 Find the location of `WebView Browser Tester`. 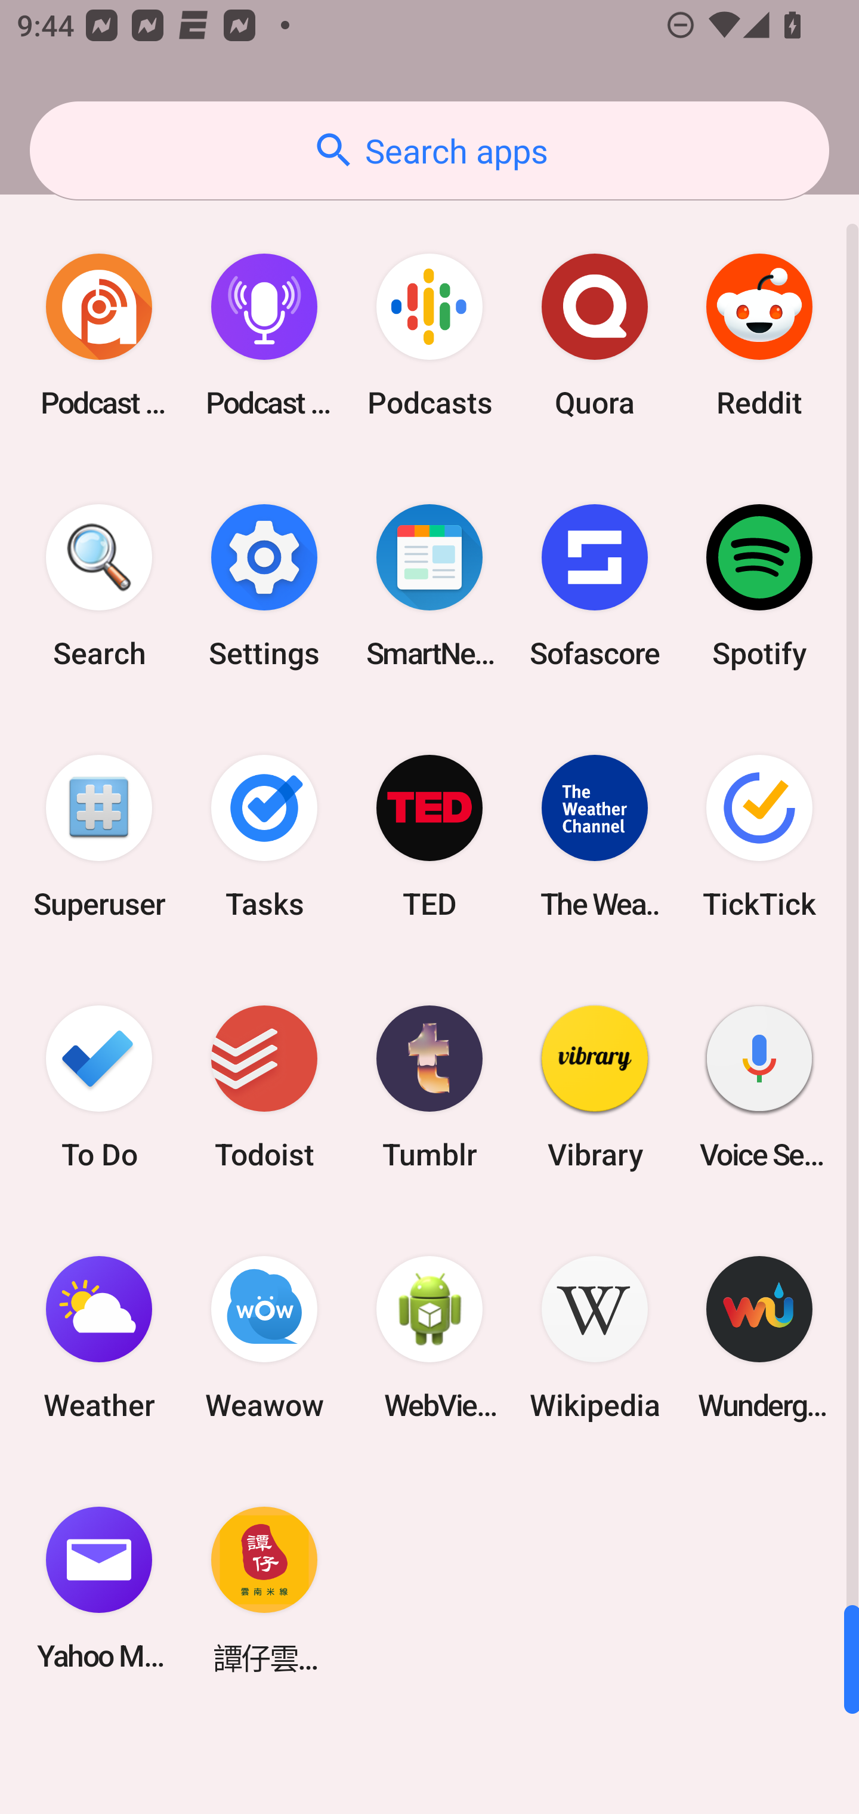

WebView Browser Tester is located at coordinates (429, 1338).